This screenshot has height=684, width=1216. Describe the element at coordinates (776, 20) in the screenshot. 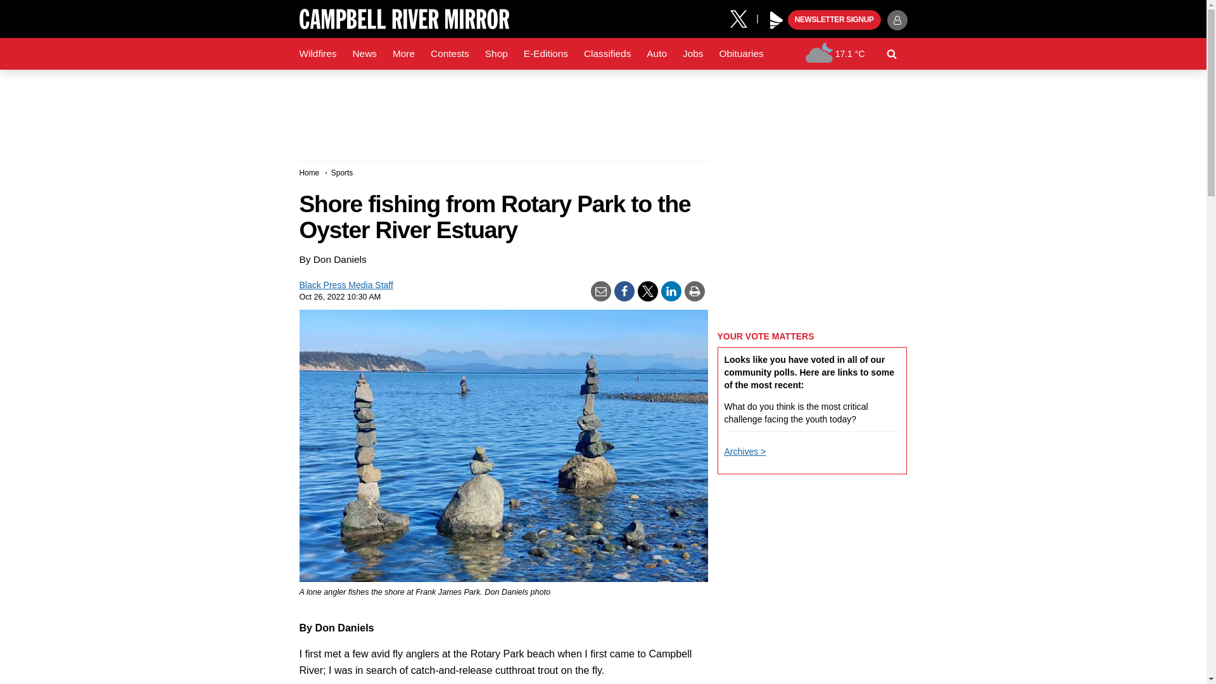

I see `Black Press Media` at that location.